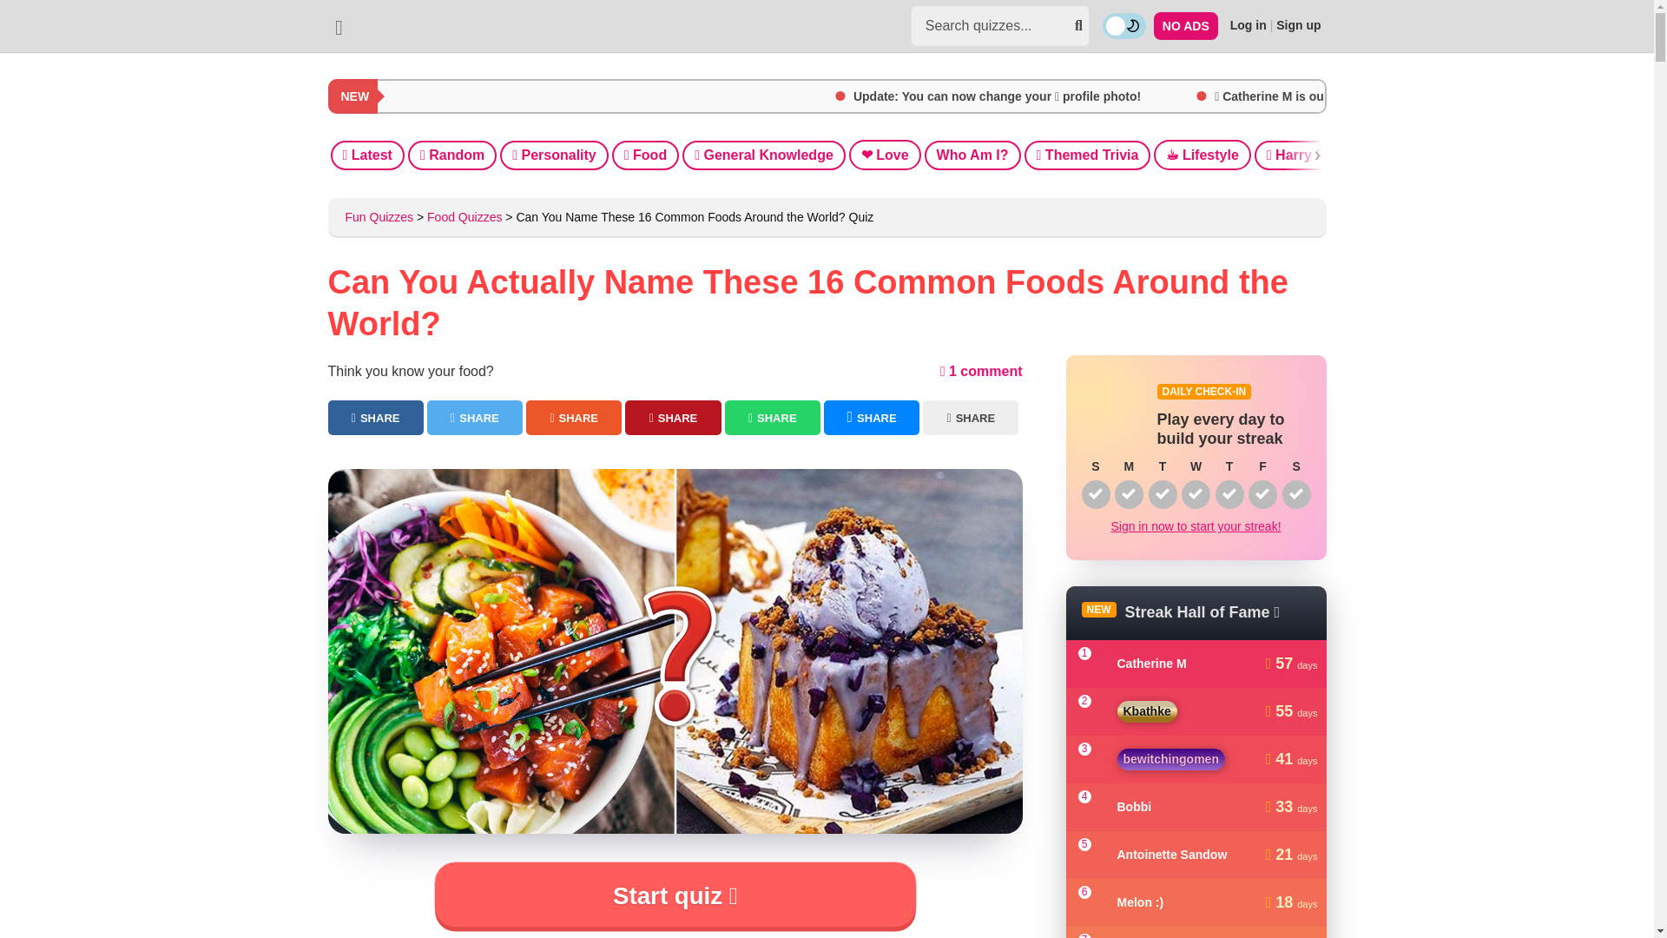 The width and height of the screenshot is (1667, 938). I want to click on Log in, so click(1249, 24).